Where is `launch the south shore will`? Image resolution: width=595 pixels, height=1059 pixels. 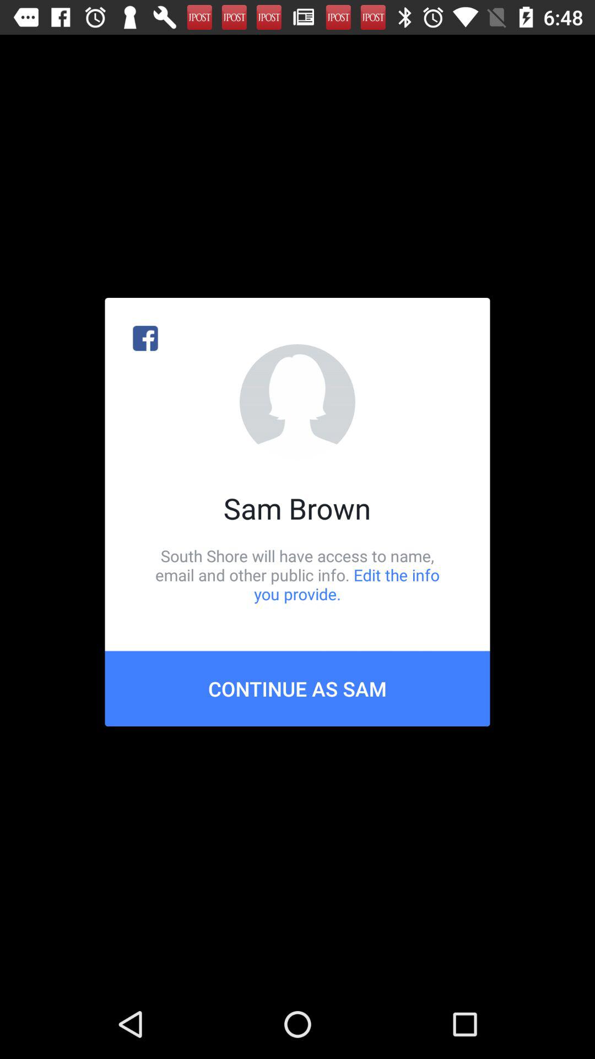
launch the south shore will is located at coordinates (297, 575).